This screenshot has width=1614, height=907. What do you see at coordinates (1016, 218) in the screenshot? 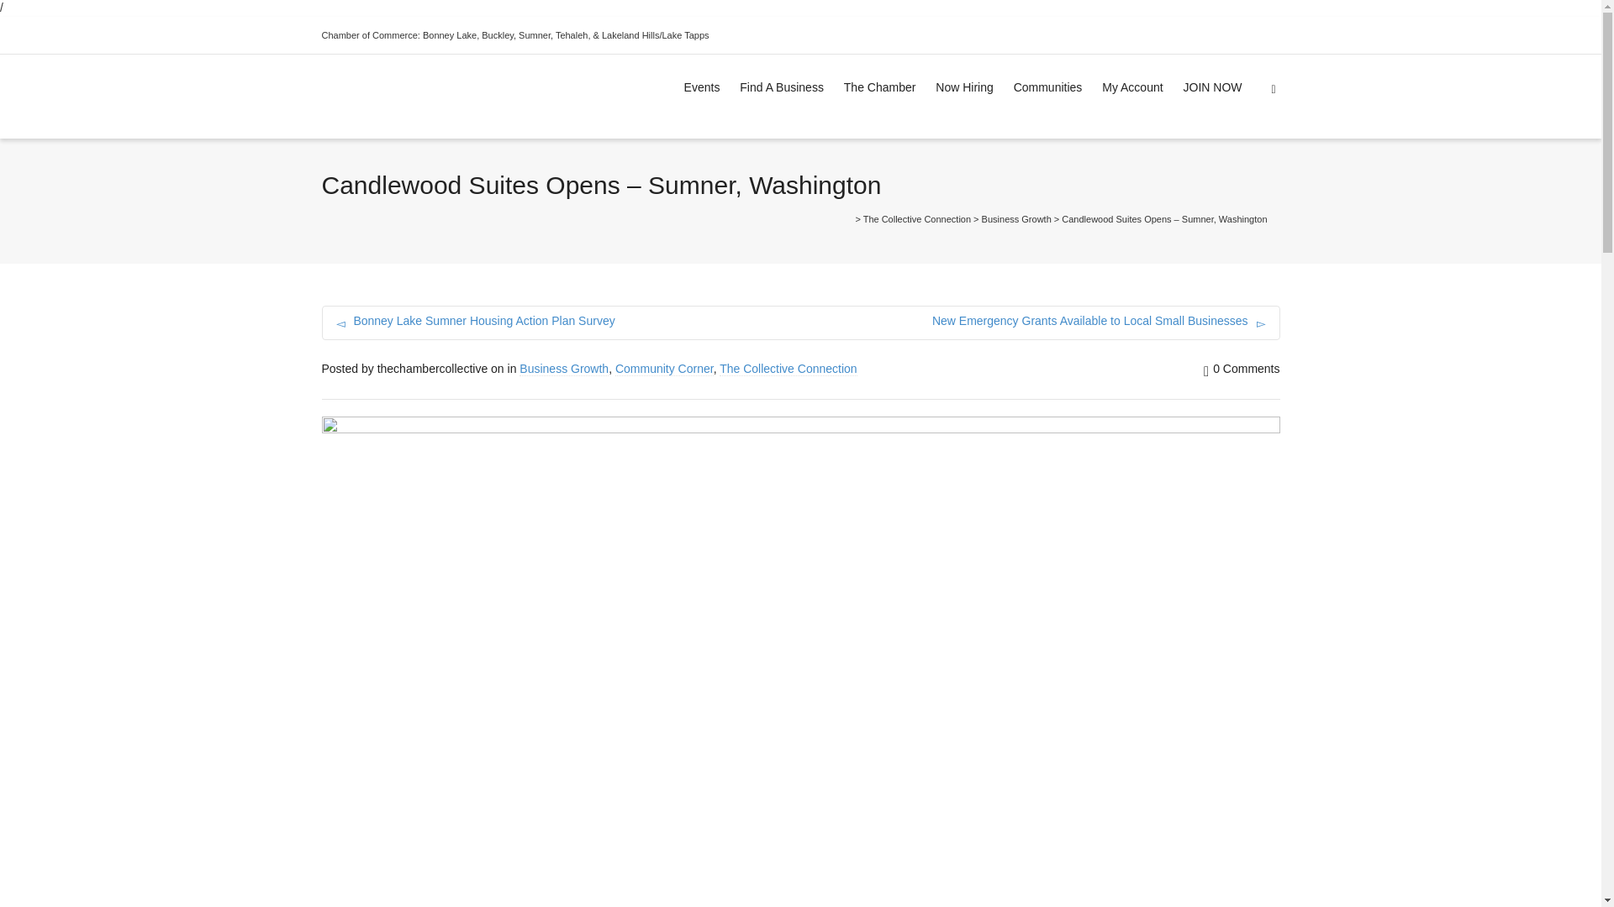
I see `Go to the Business Growth Category archives.` at bounding box center [1016, 218].